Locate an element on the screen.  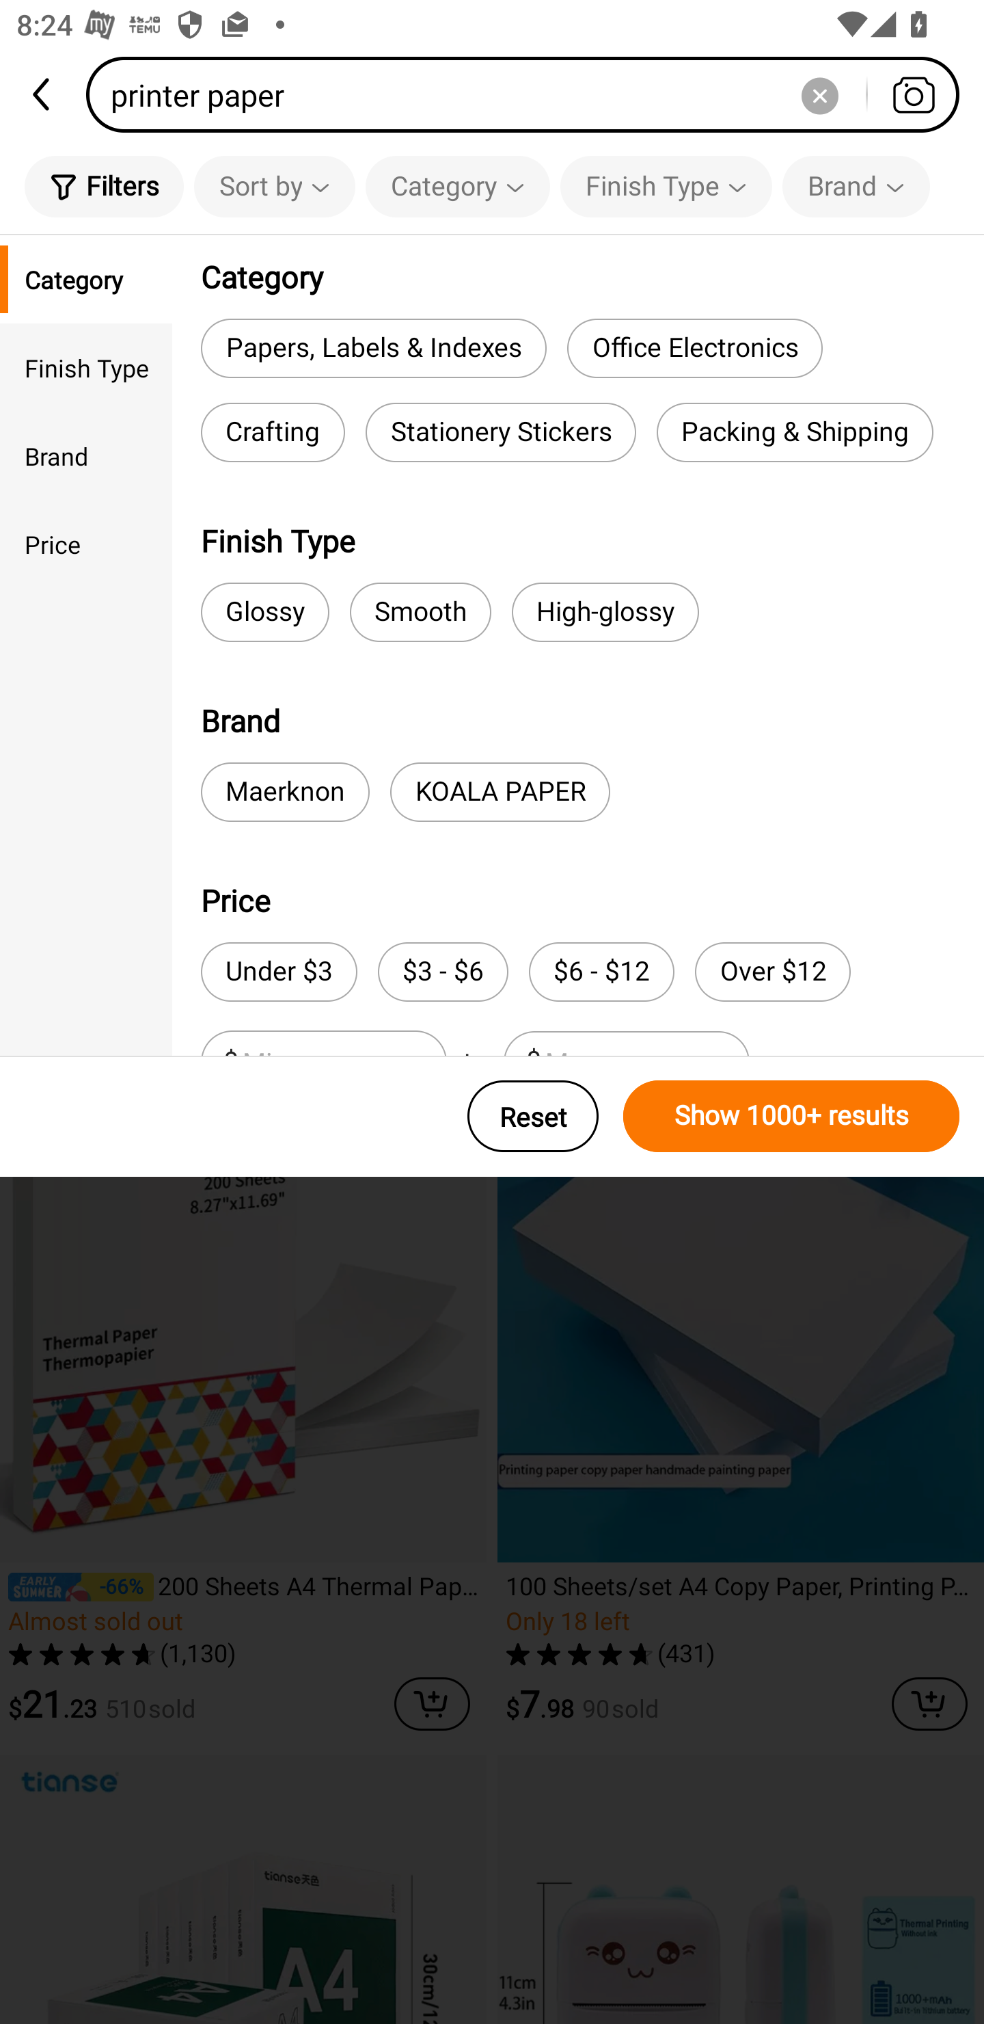
Crafting is located at coordinates (273, 432).